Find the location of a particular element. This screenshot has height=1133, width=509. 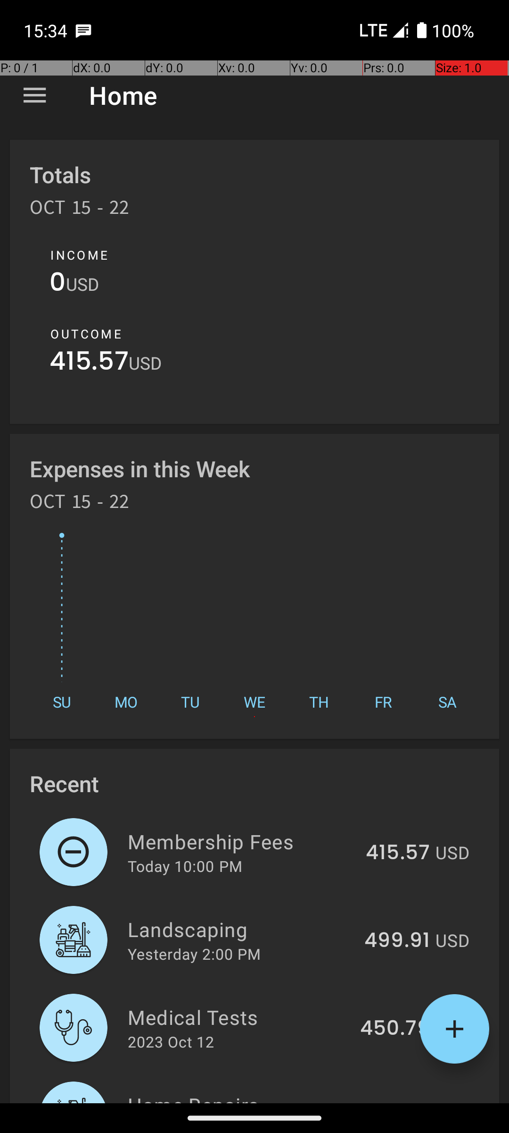

499.91 is located at coordinates (397, 941).